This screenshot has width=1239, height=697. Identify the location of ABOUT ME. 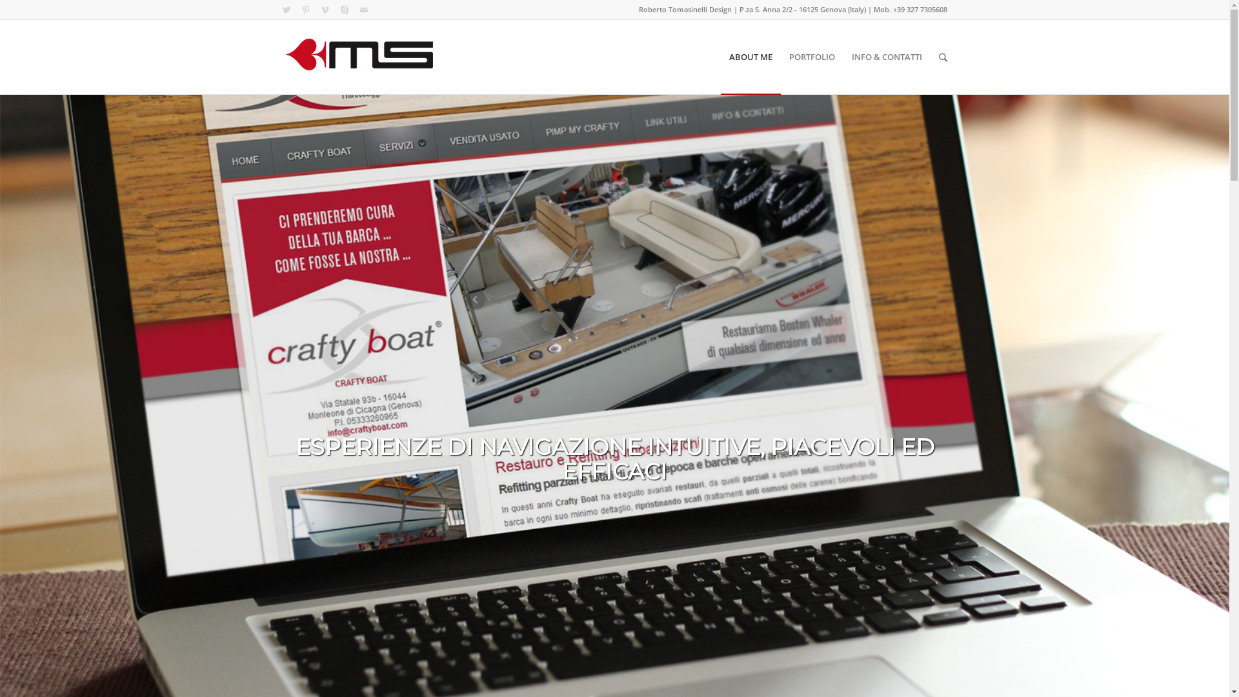
(750, 57).